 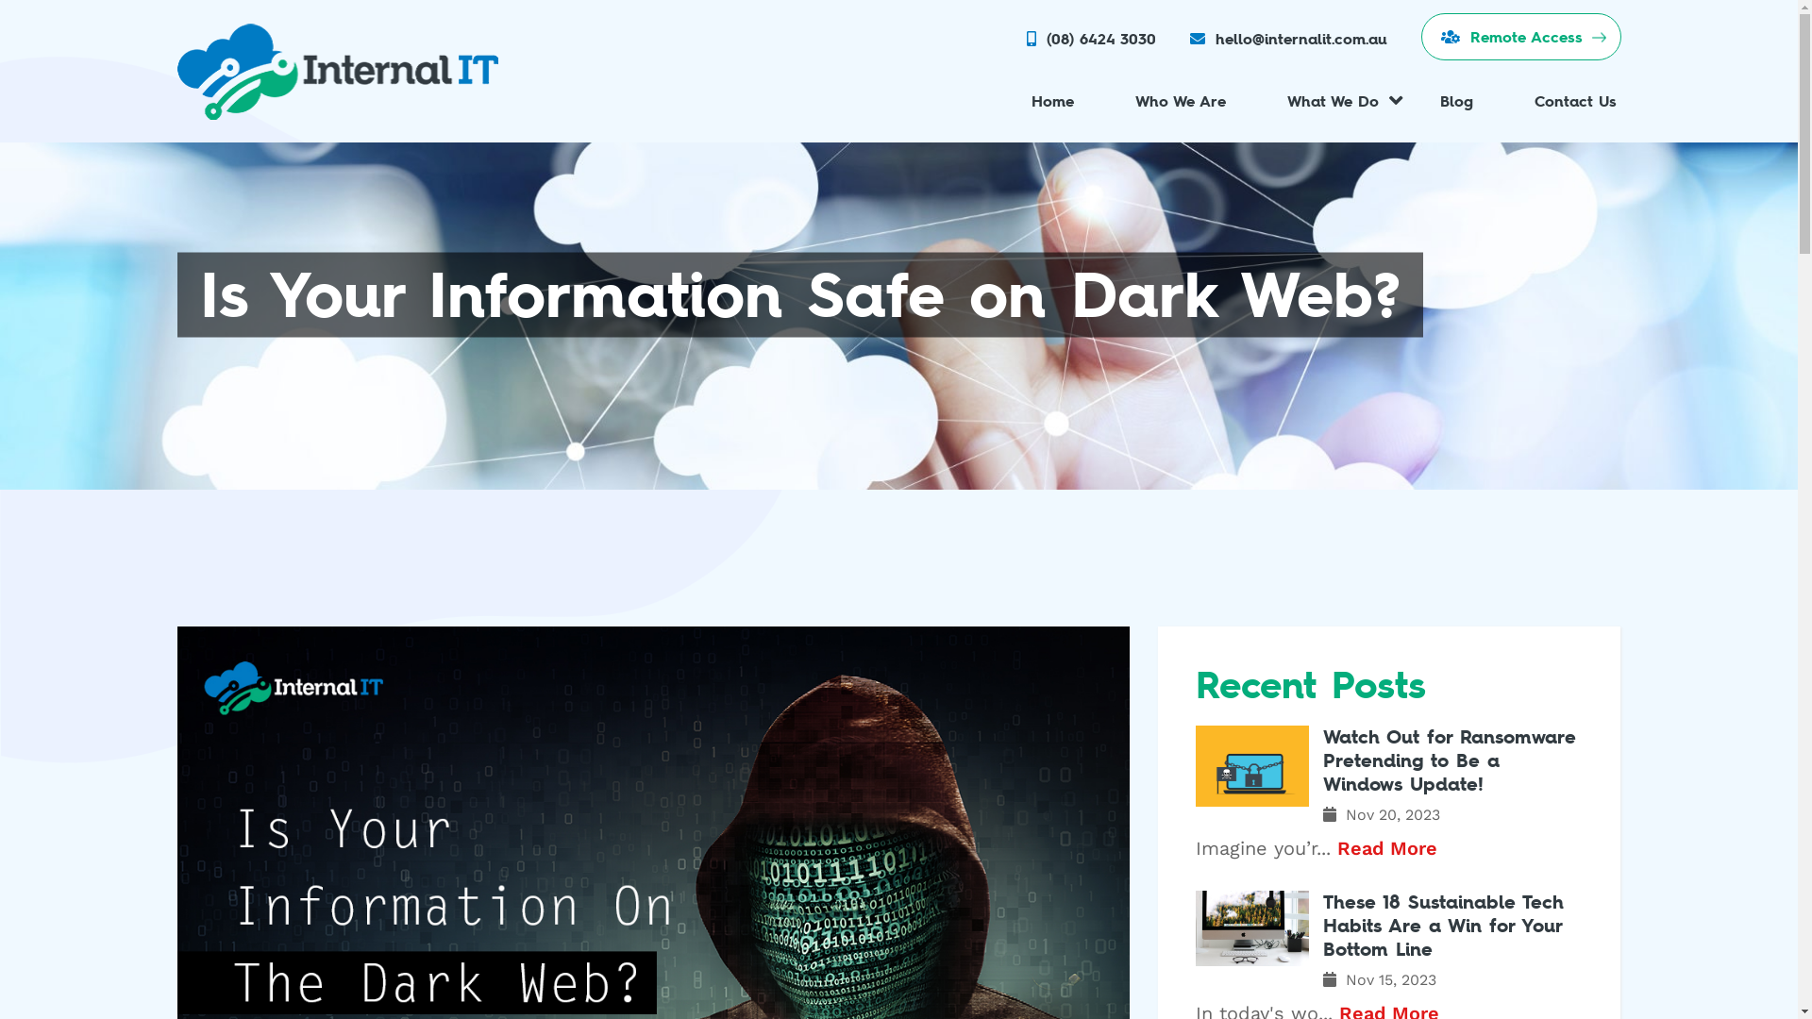 I want to click on Contact Us, so click(x=1574, y=101).